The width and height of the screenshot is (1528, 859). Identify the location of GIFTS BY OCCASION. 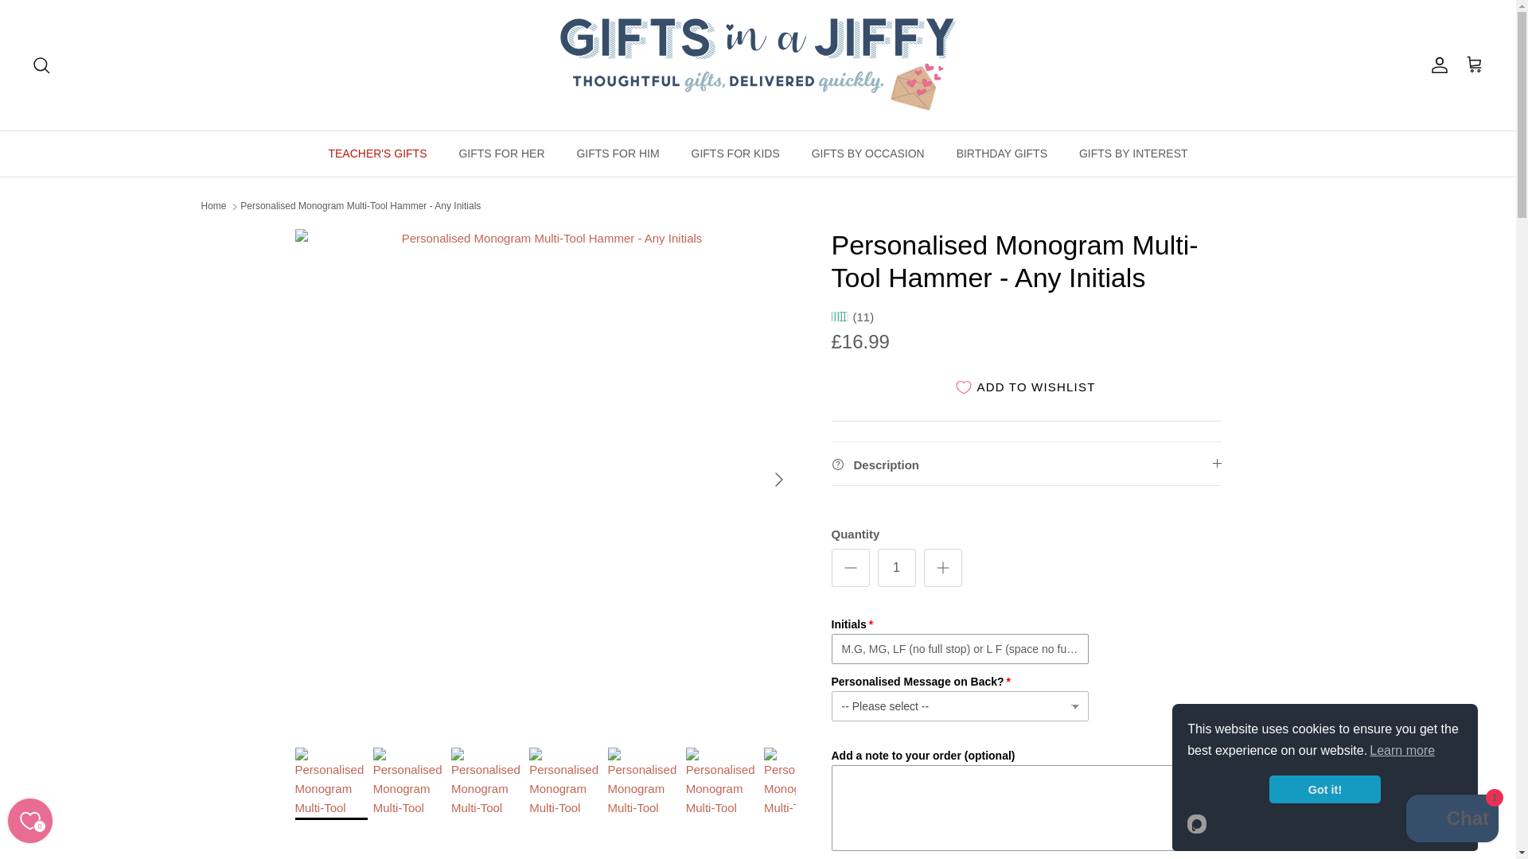
(868, 153).